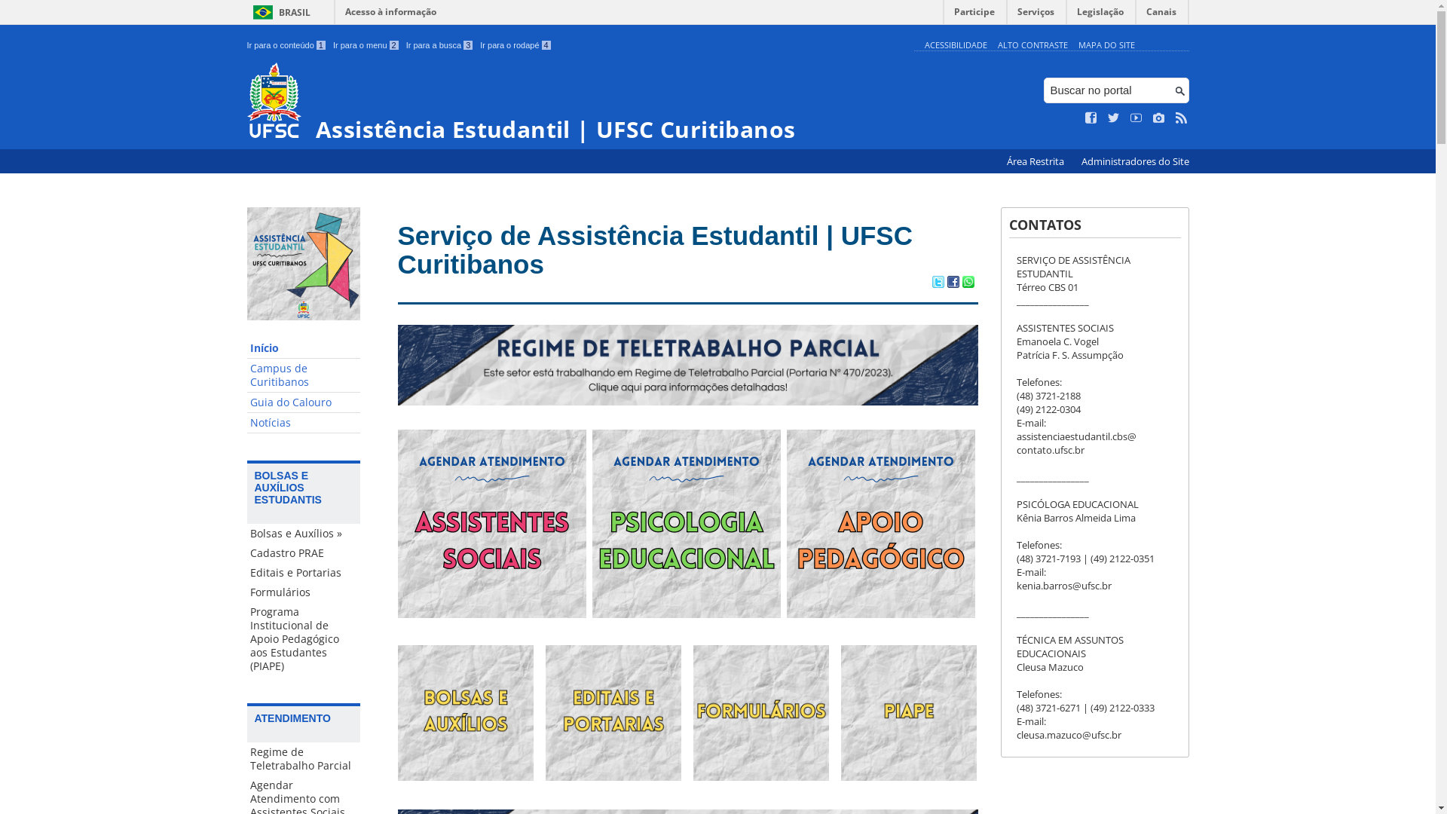 This screenshot has width=1447, height=814. What do you see at coordinates (1114, 118) in the screenshot?
I see `Siga no Twitter` at bounding box center [1114, 118].